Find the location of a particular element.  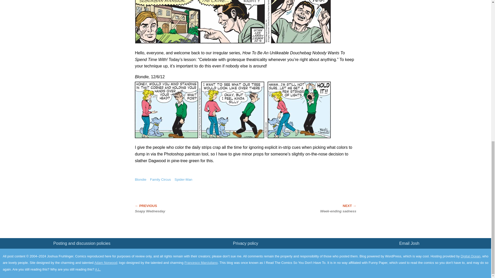

Week-ending sadness is located at coordinates (313, 208).